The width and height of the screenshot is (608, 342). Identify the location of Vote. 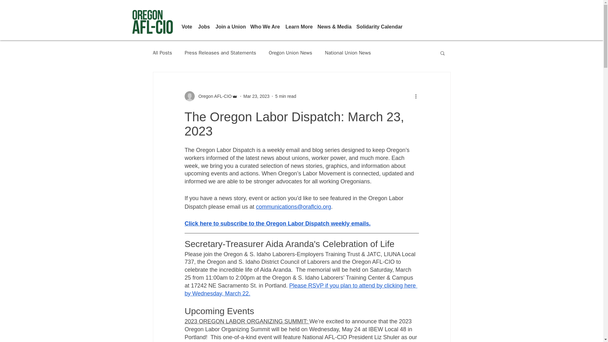
(187, 27).